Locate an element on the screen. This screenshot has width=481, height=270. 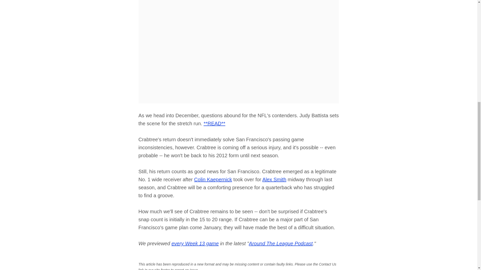
Alex Smith is located at coordinates (274, 179).